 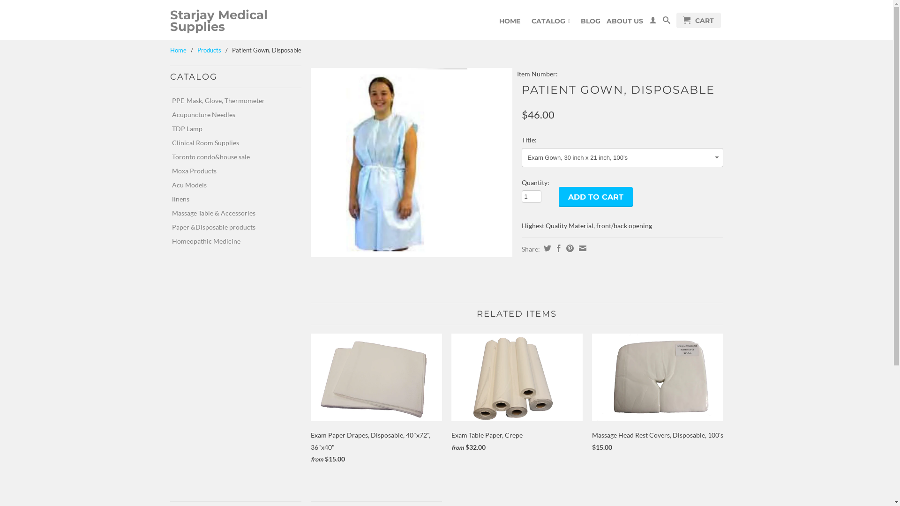 I want to click on PPE-Mask, Glove, Thermometer, so click(x=232, y=101).